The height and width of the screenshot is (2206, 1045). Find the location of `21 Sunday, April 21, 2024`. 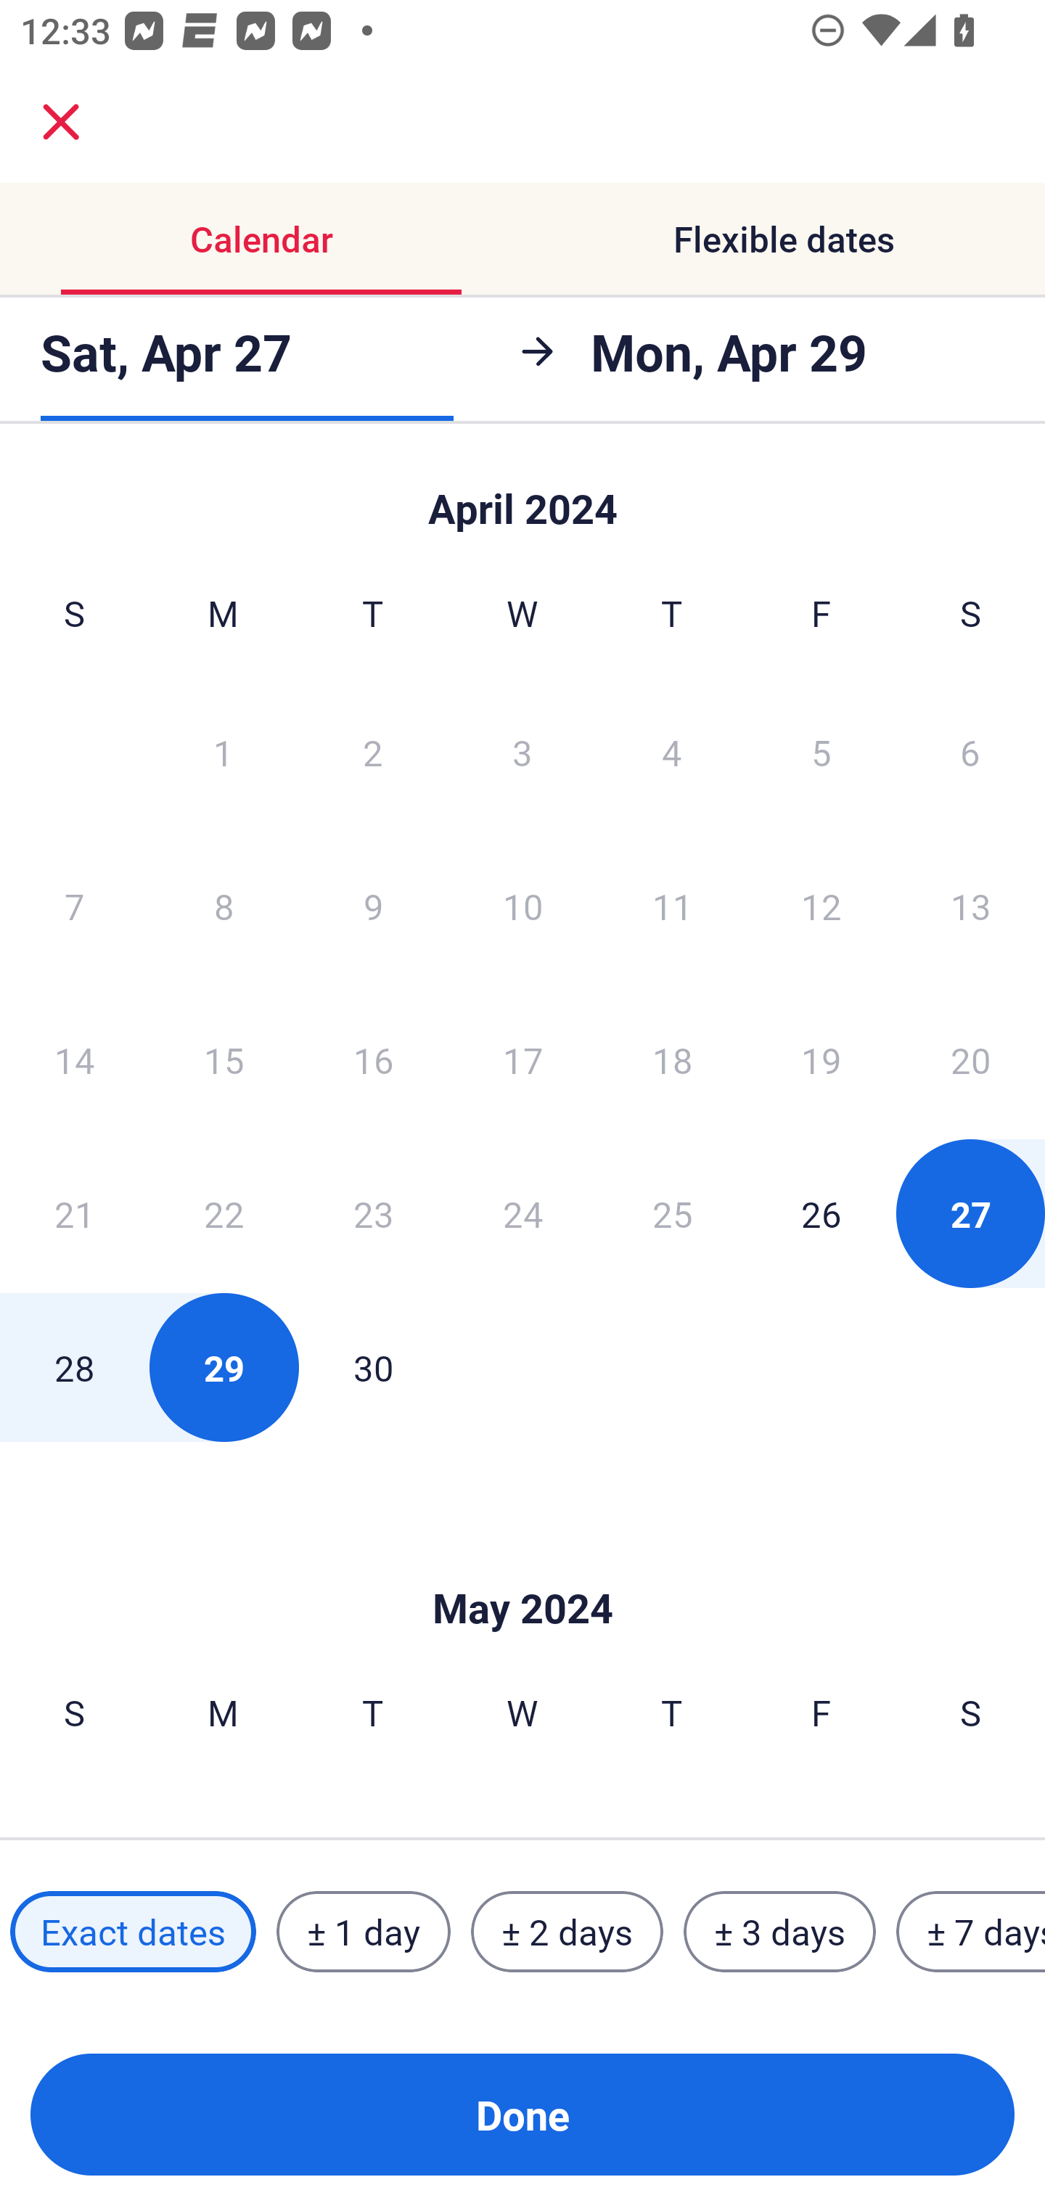

21 Sunday, April 21, 2024 is located at coordinates (74, 1213).